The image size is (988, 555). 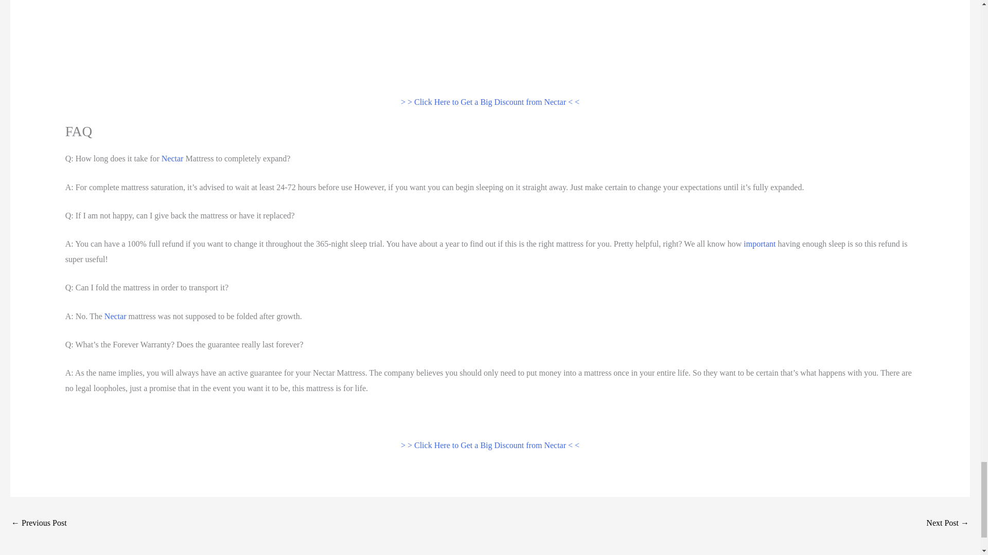 I want to click on Nectar, so click(x=115, y=316).